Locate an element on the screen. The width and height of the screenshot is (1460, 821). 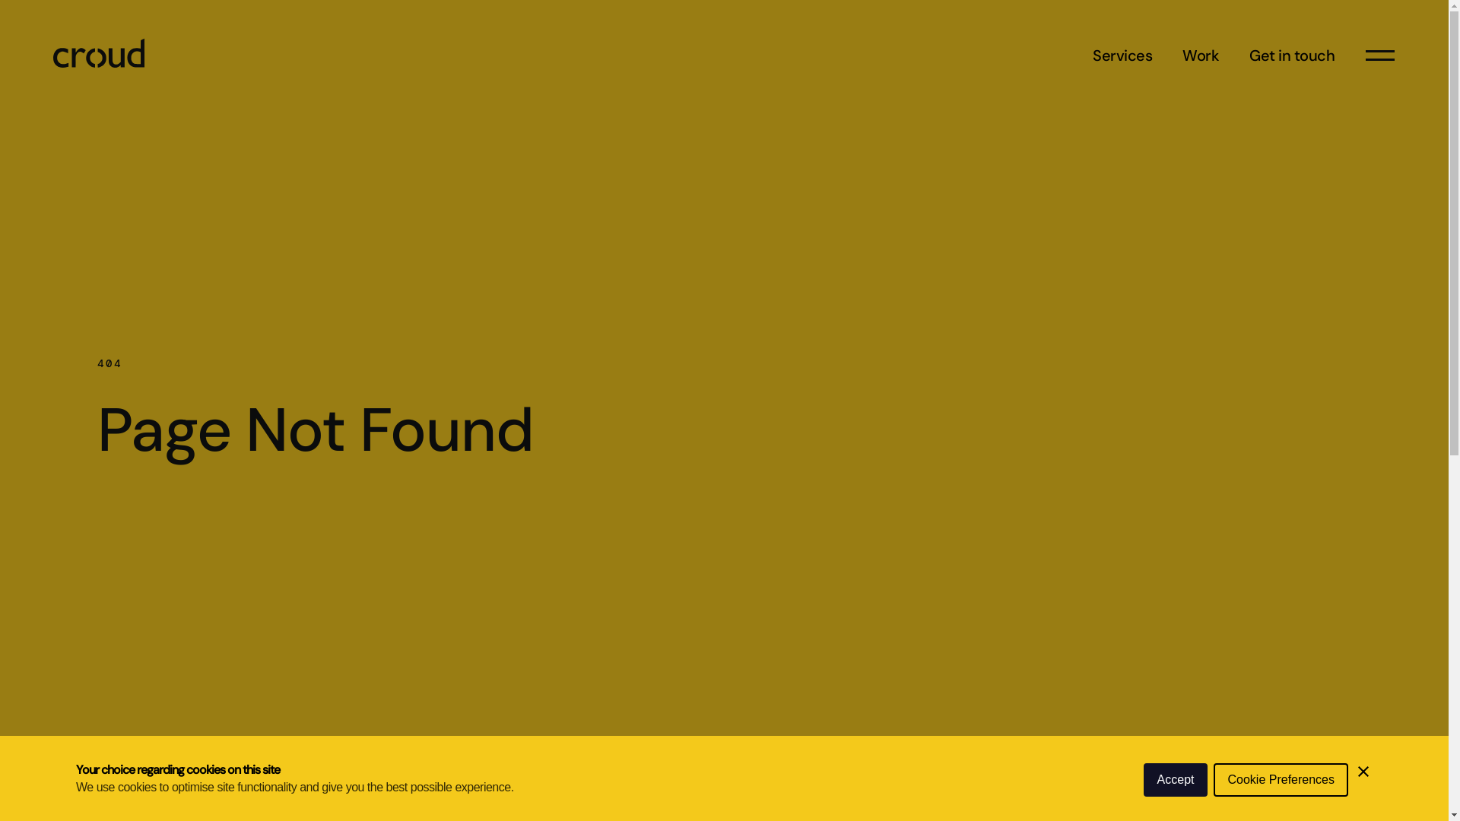
Accept is located at coordinates (1176, 780).